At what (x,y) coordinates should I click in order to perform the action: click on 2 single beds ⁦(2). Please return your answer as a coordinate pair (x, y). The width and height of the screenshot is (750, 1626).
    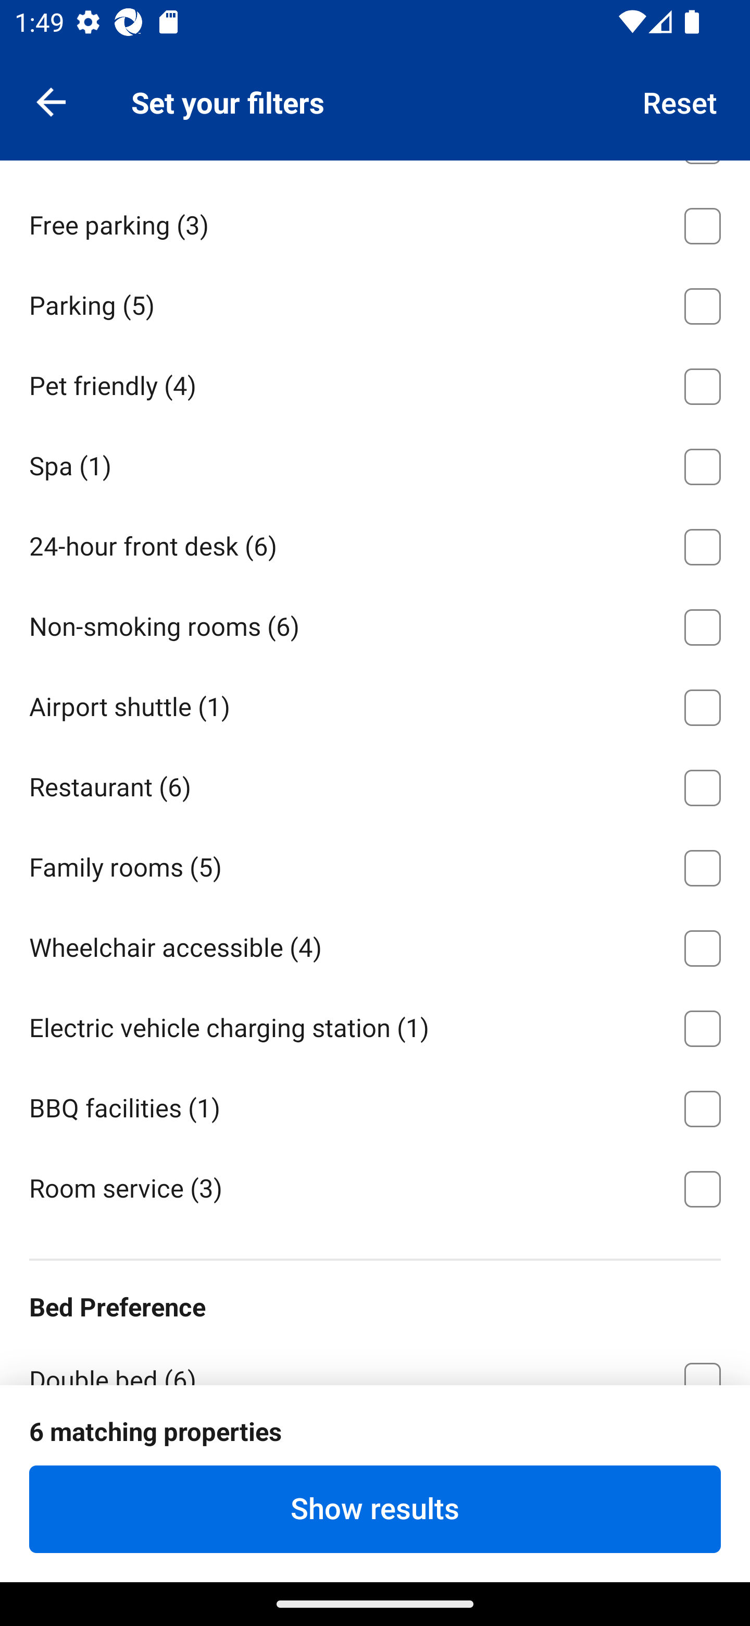
    Looking at the image, I should click on (375, 1459).